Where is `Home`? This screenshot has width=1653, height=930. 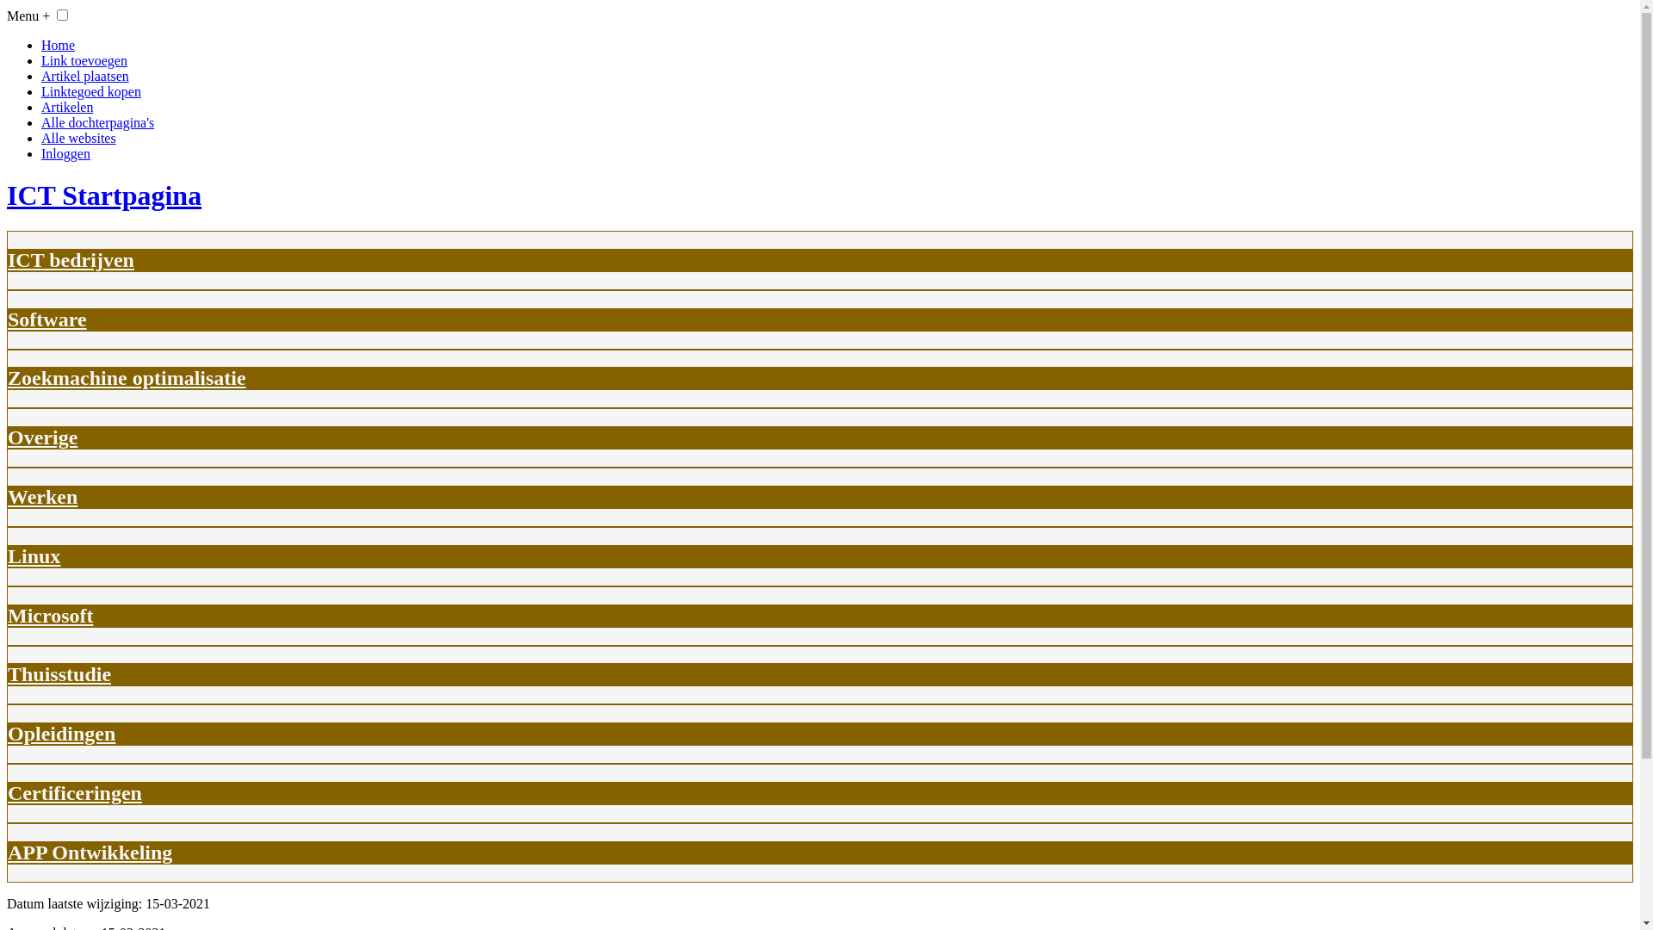 Home is located at coordinates (59, 45).